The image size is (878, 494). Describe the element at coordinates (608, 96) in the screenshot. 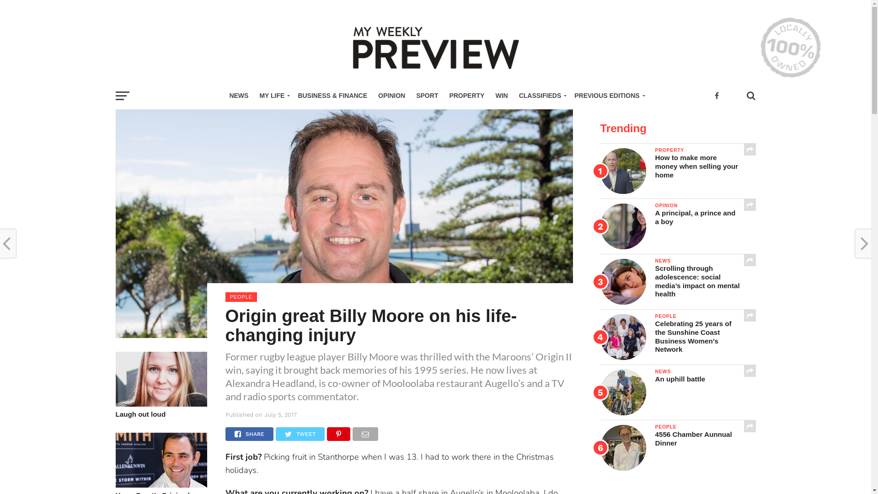

I see `PREVIOUS EDITIONS` at that location.